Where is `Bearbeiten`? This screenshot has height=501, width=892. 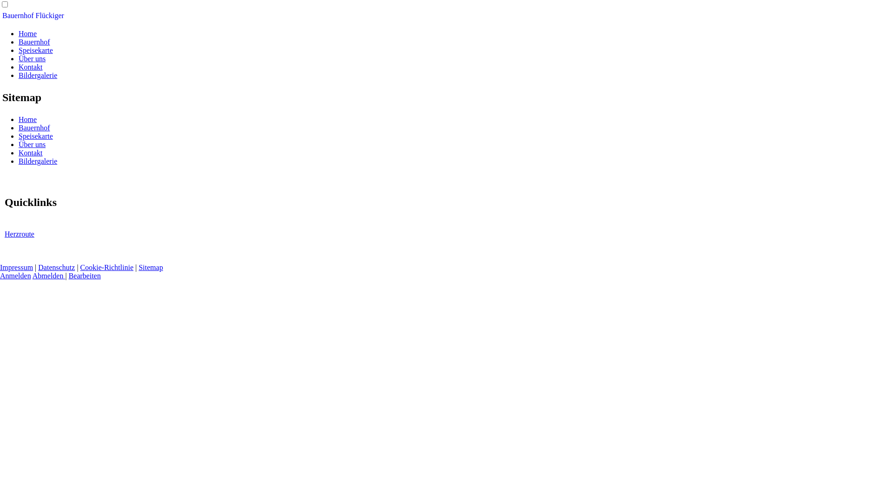 Bearbeiten is located at coordinates (85, 276).